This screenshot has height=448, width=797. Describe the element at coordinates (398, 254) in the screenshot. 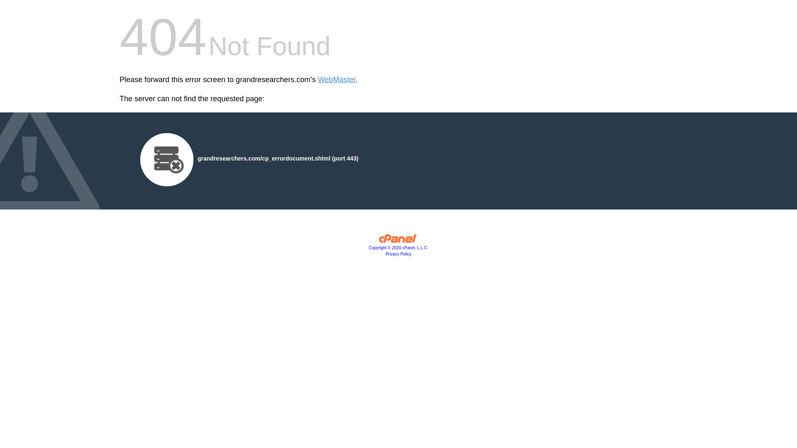

I see `Privacy Policy` at that location.